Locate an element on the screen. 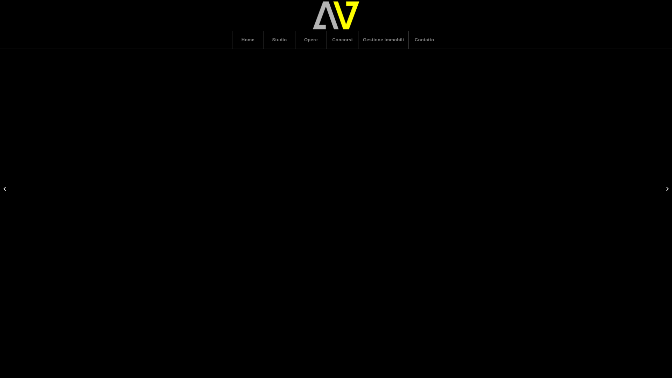 The image size is (672, 378). Studio is located at coordinates (279, 40).